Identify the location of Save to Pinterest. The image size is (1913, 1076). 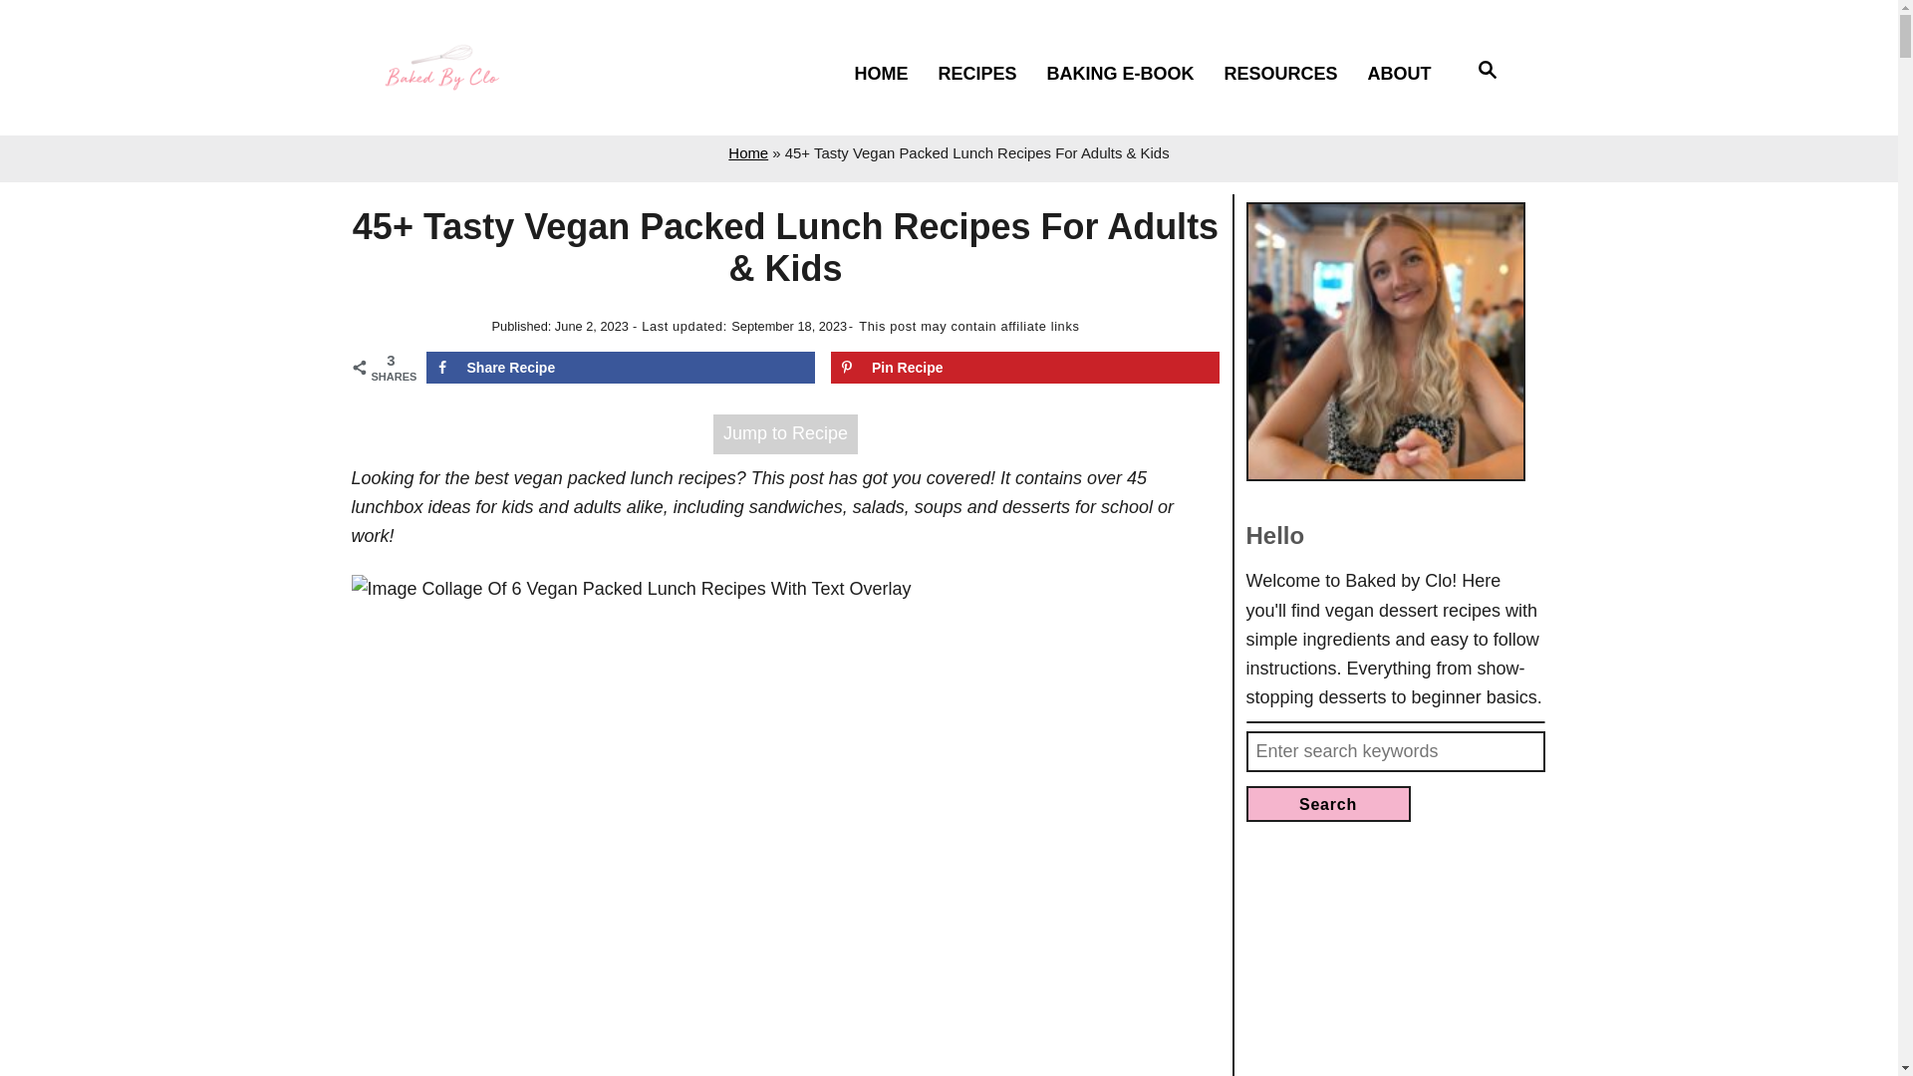
(1024, 367).